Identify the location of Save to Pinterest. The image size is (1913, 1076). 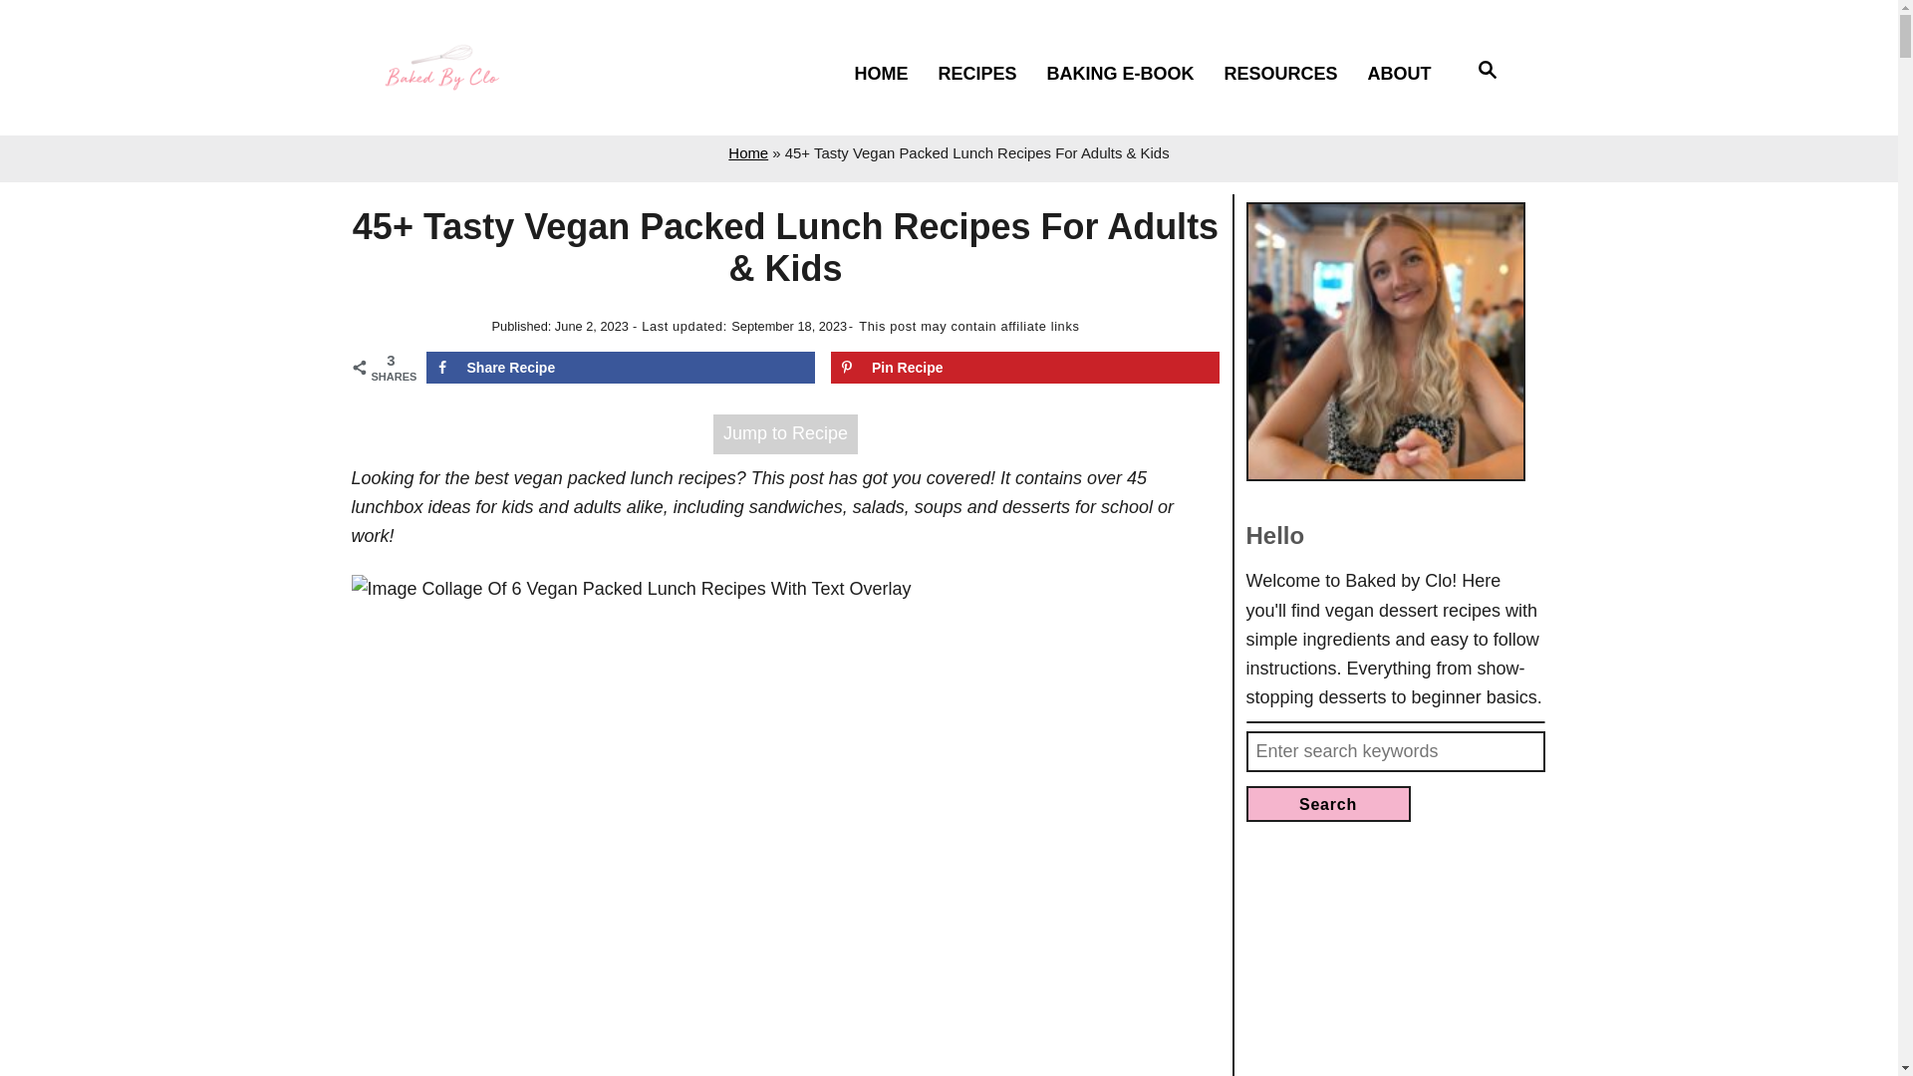
(1024, 367).